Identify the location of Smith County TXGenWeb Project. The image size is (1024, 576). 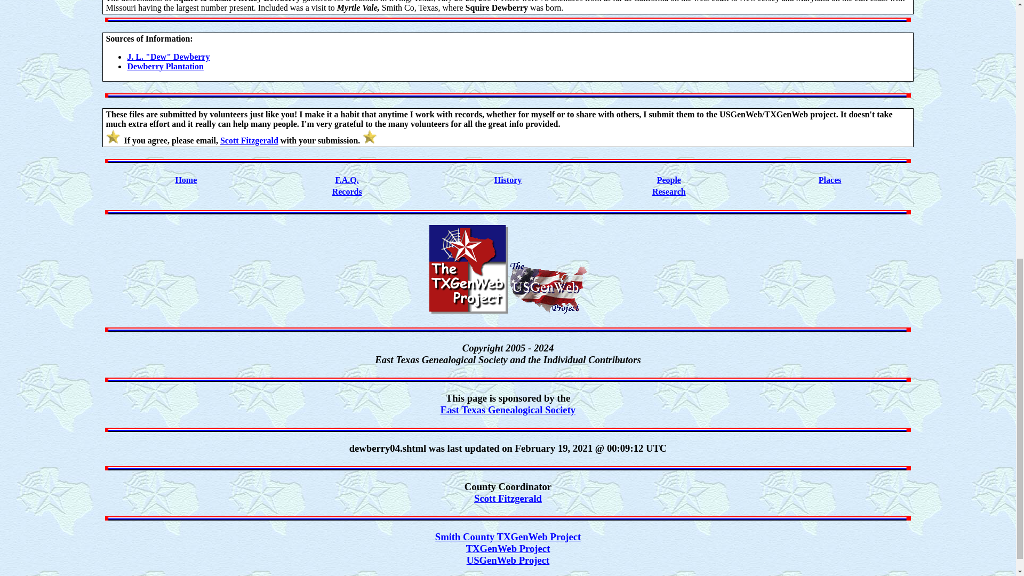
(508, 537).